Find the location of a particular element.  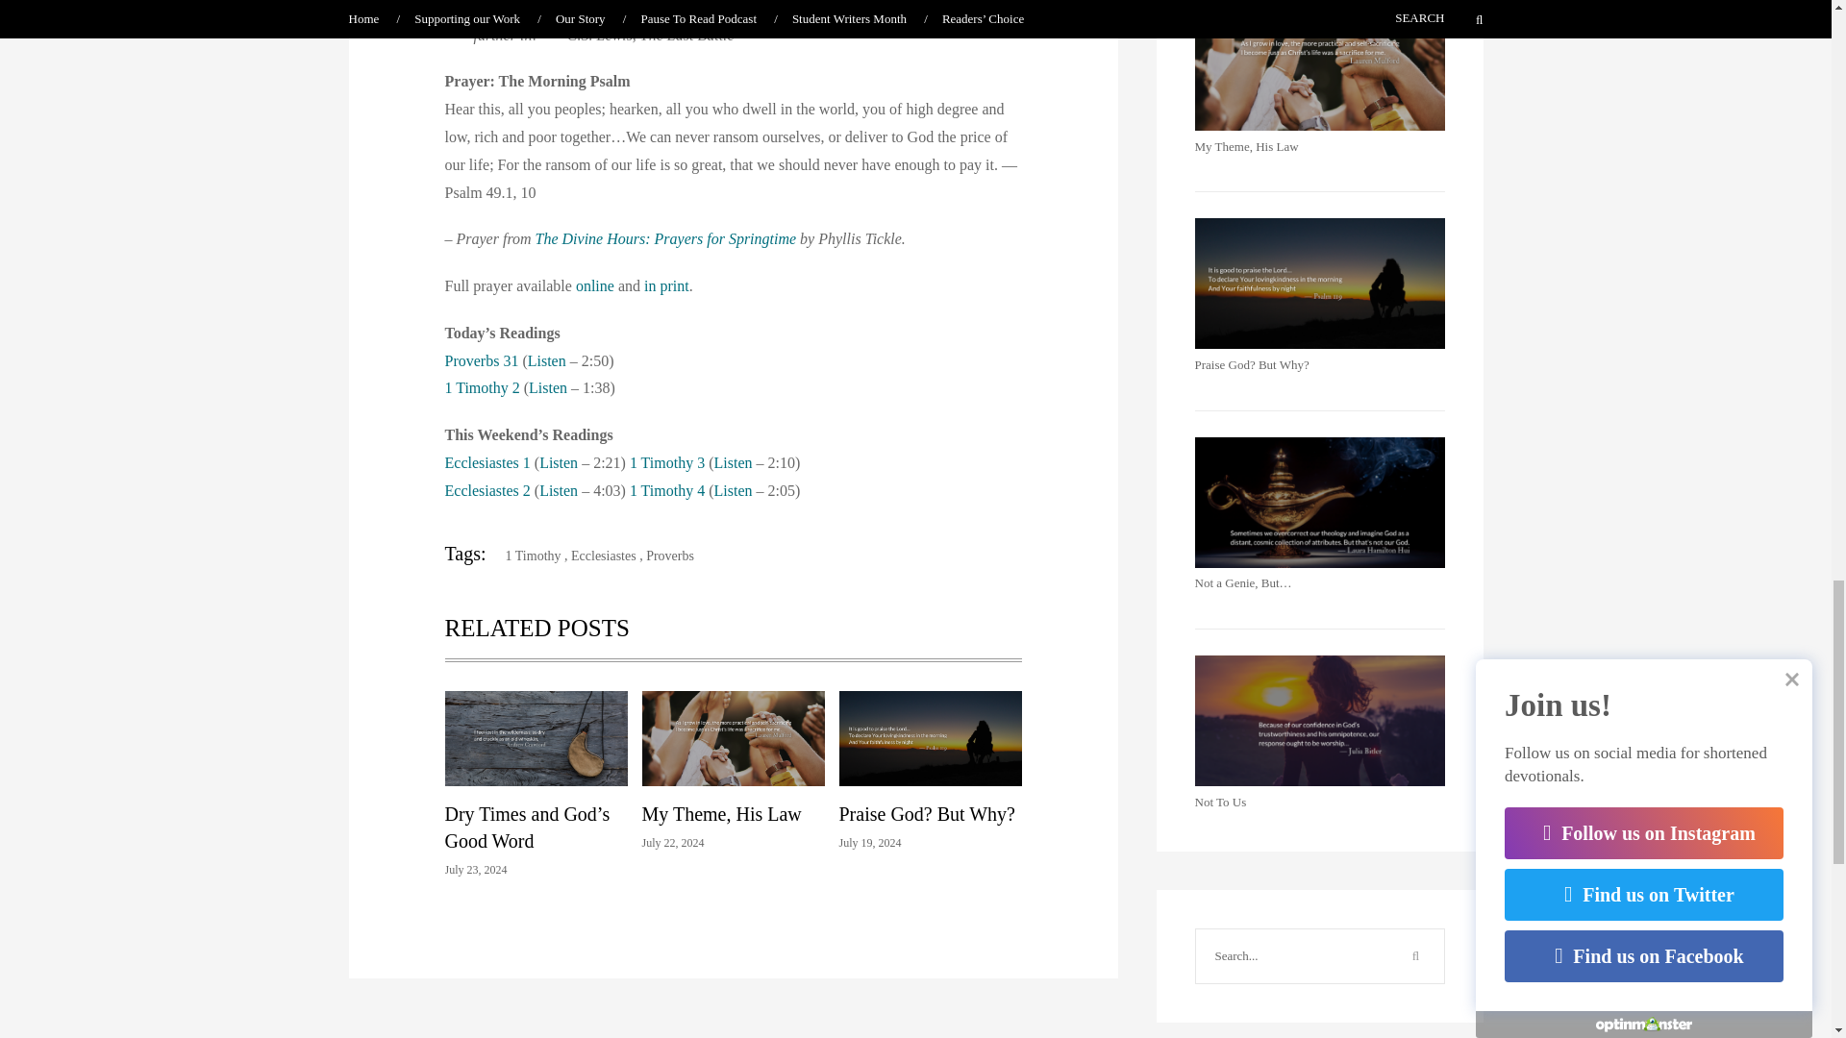

Proverbs 31 is located at coordinates (481, 361).